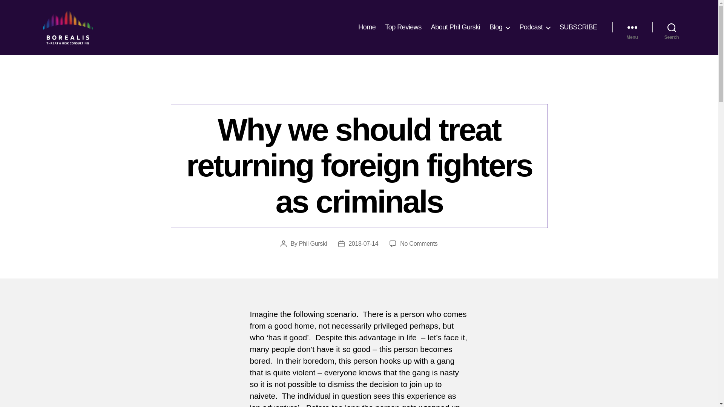 This screenshot has height=407, width=724. Describe the element at coordinates (499, 27) in the screenshot. I see `Blog` at that location.